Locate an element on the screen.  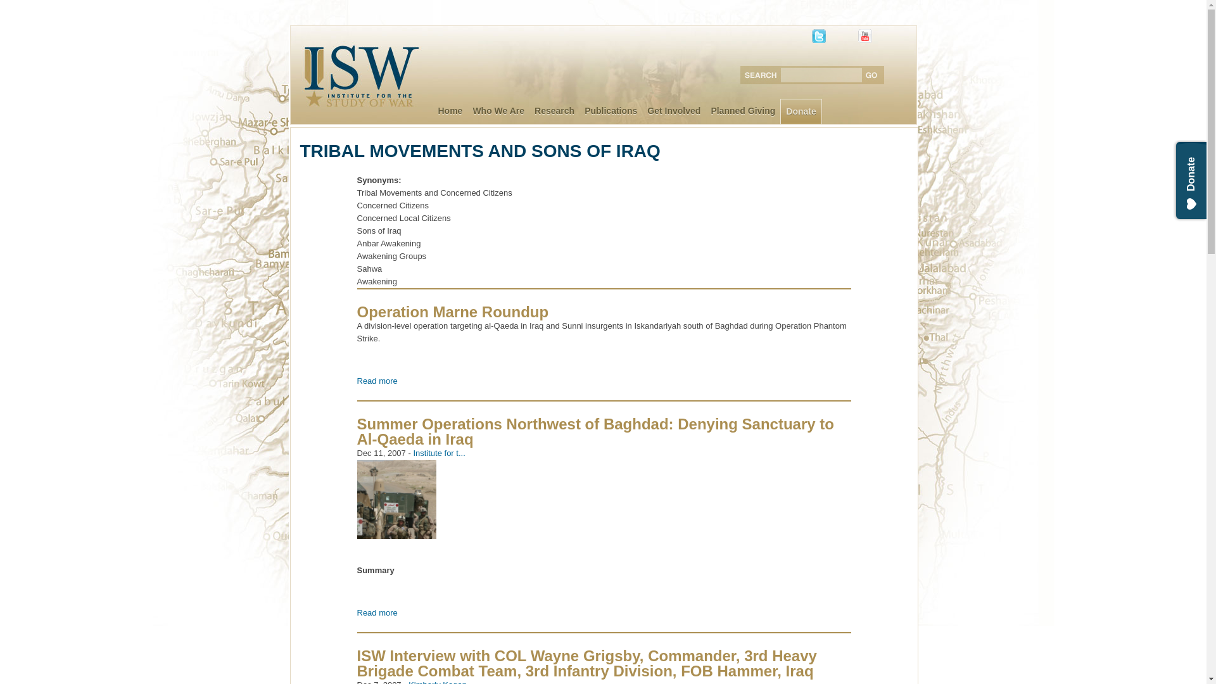
Publications is located at coordinates (611, 111).